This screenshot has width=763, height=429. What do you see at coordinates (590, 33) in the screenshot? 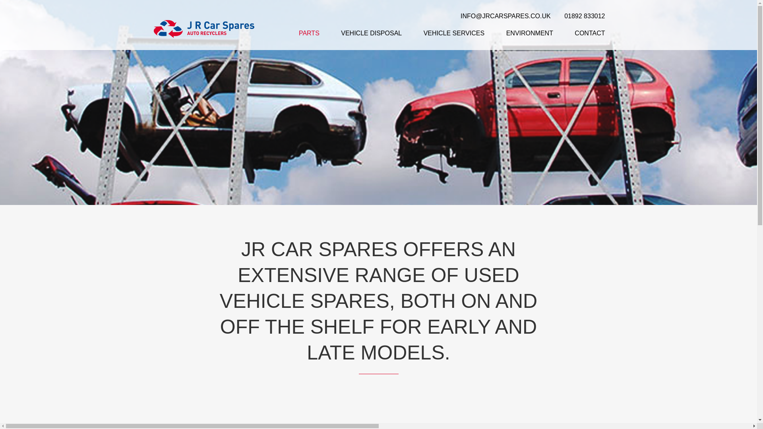
I see `CONTACT` at bounding box center [590, 33].